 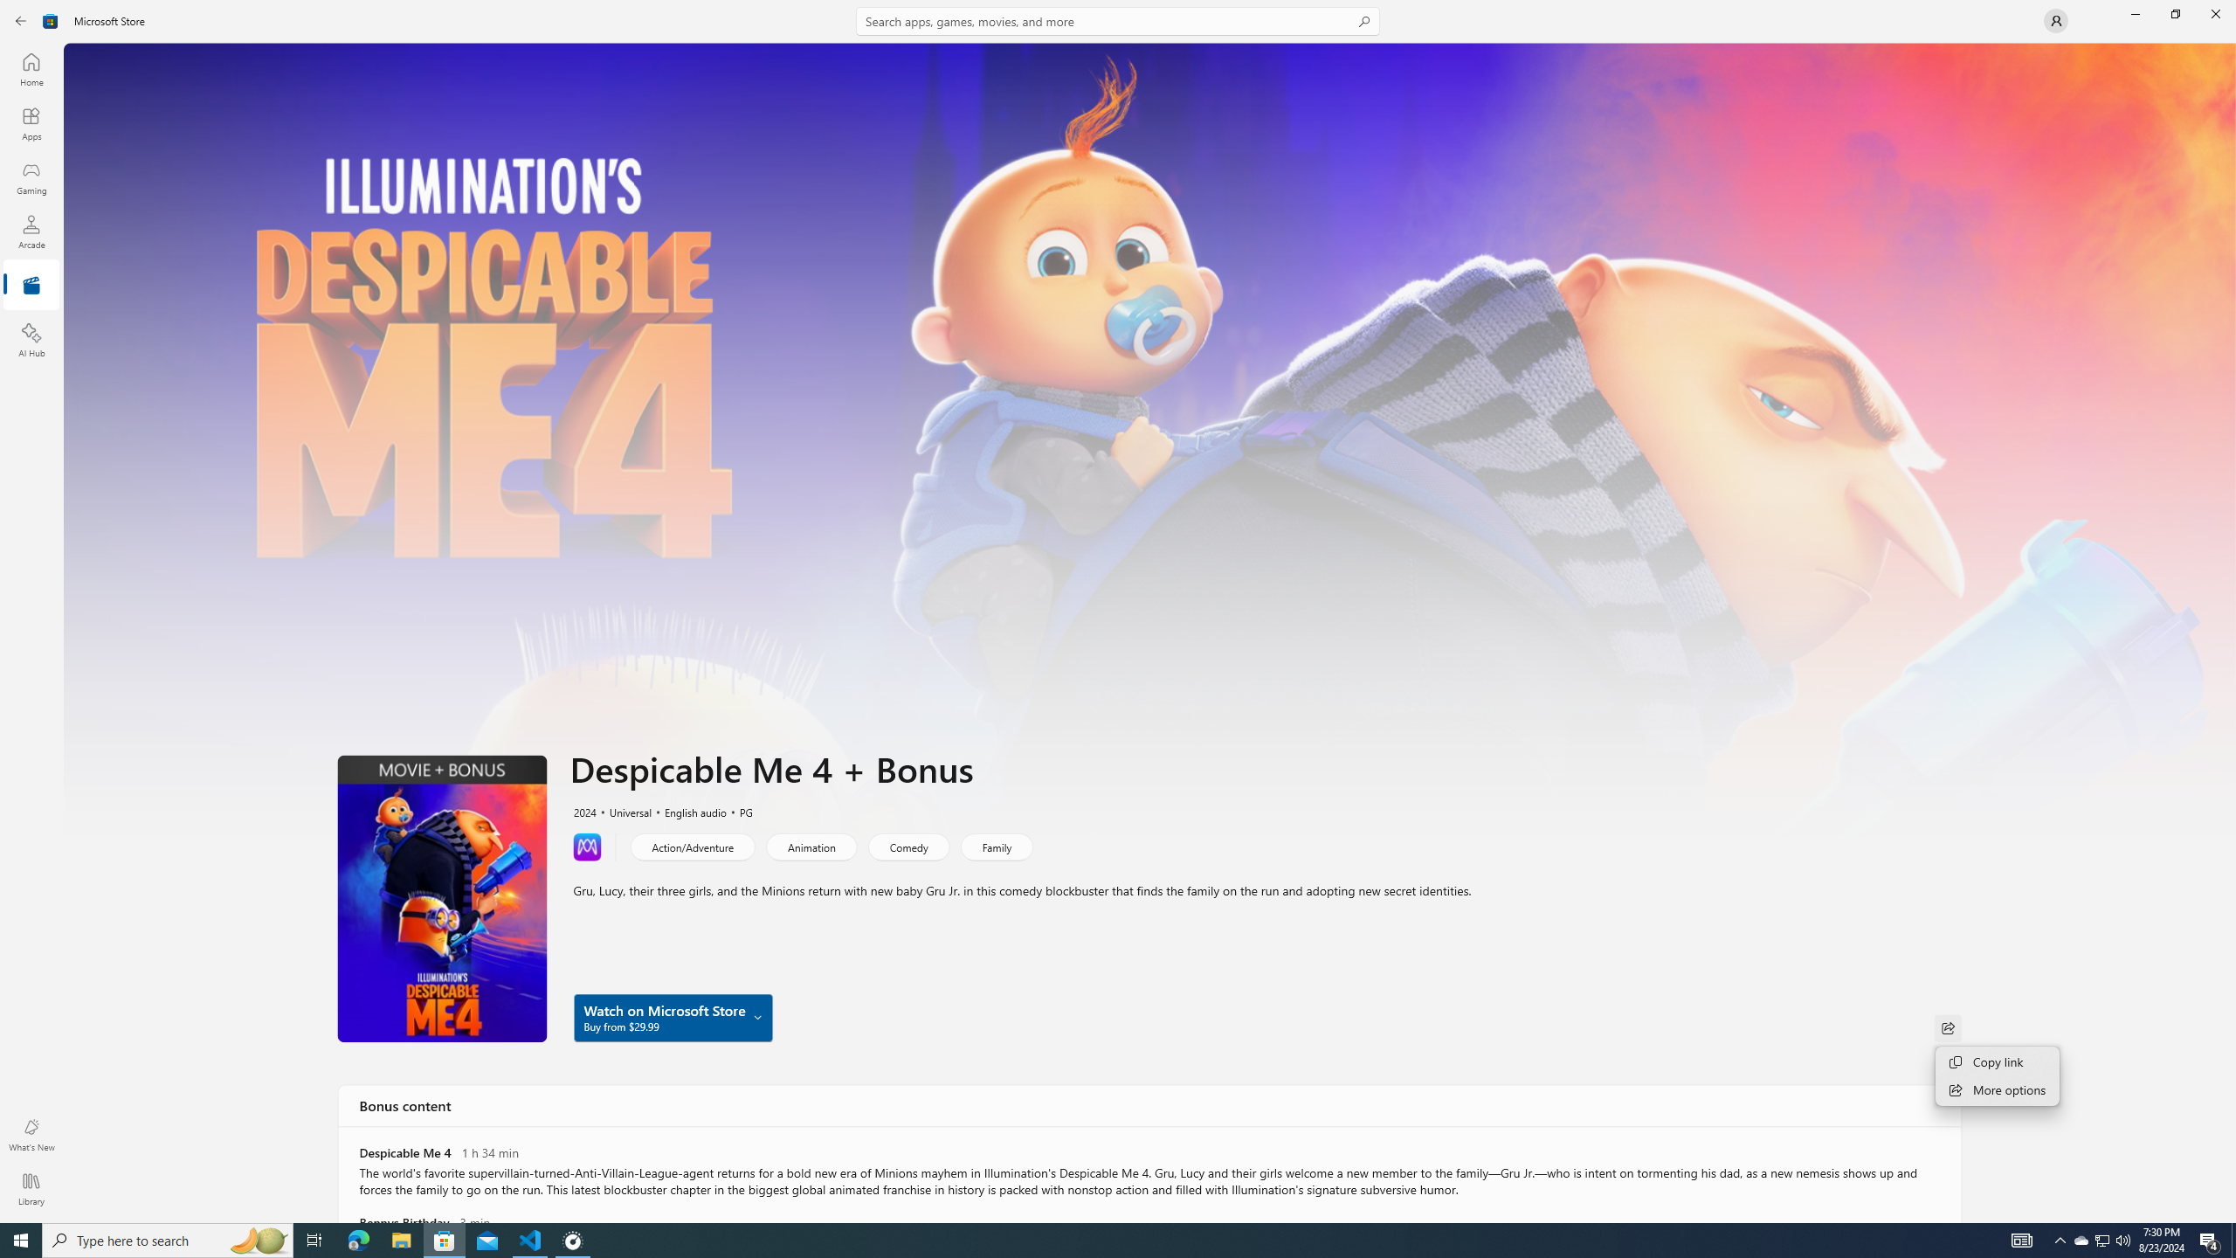 What do you see at coordinates (1948, 1027) in the screenshot?
I see `Share` at bounding box center [1948, 1027].